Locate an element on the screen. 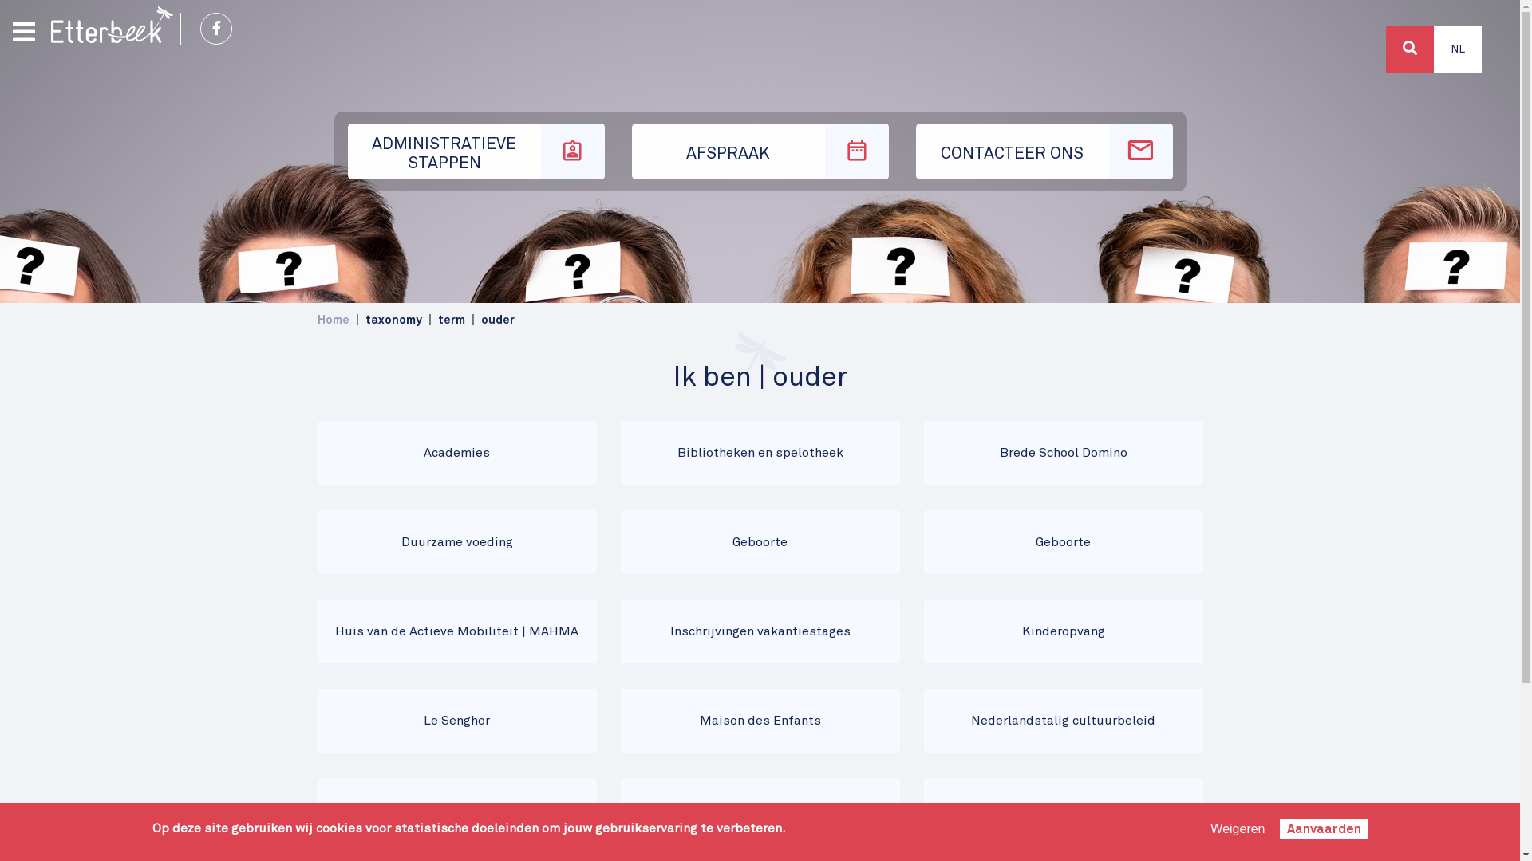  Zero afval is located at coordinates (1064, 810).